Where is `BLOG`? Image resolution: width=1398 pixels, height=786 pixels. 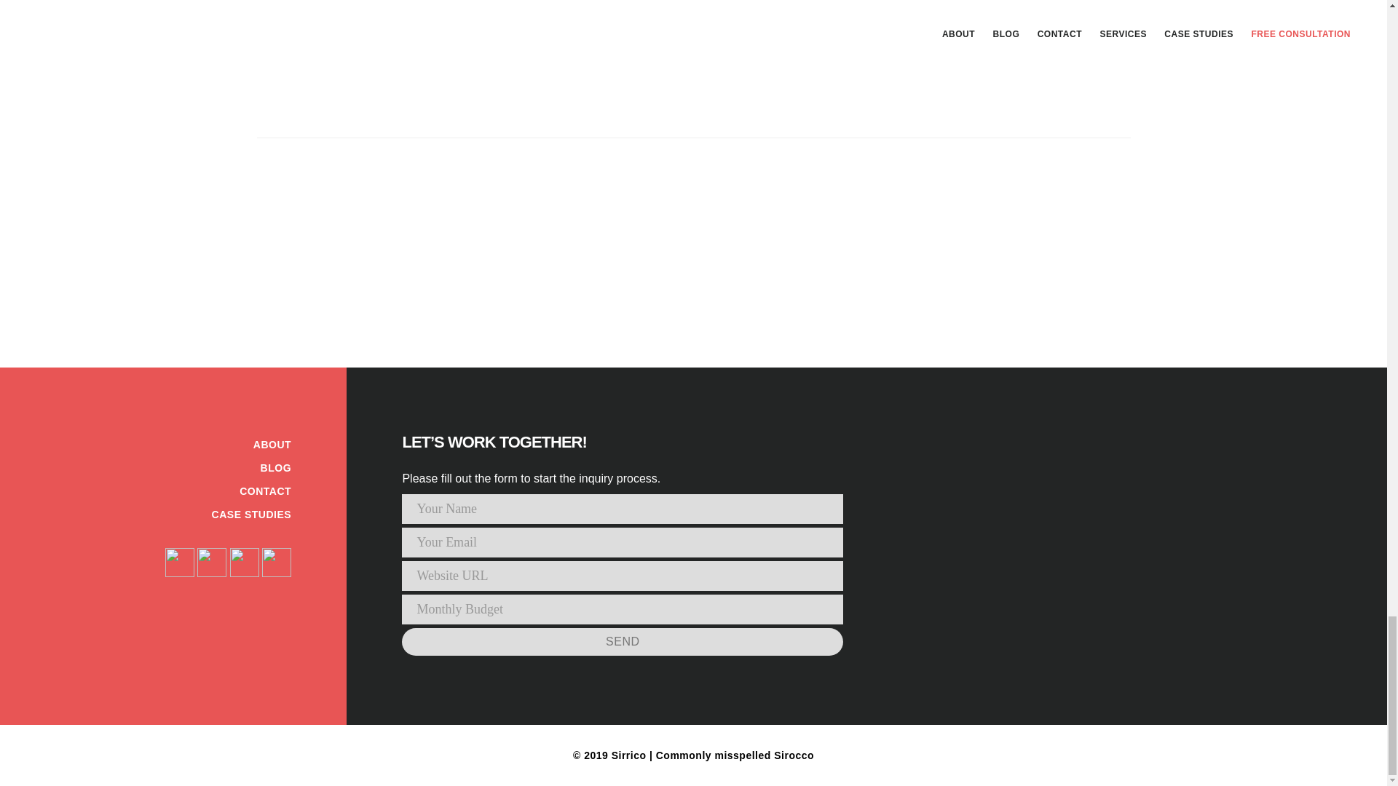 BLOG is located at coordinates (275, 468).